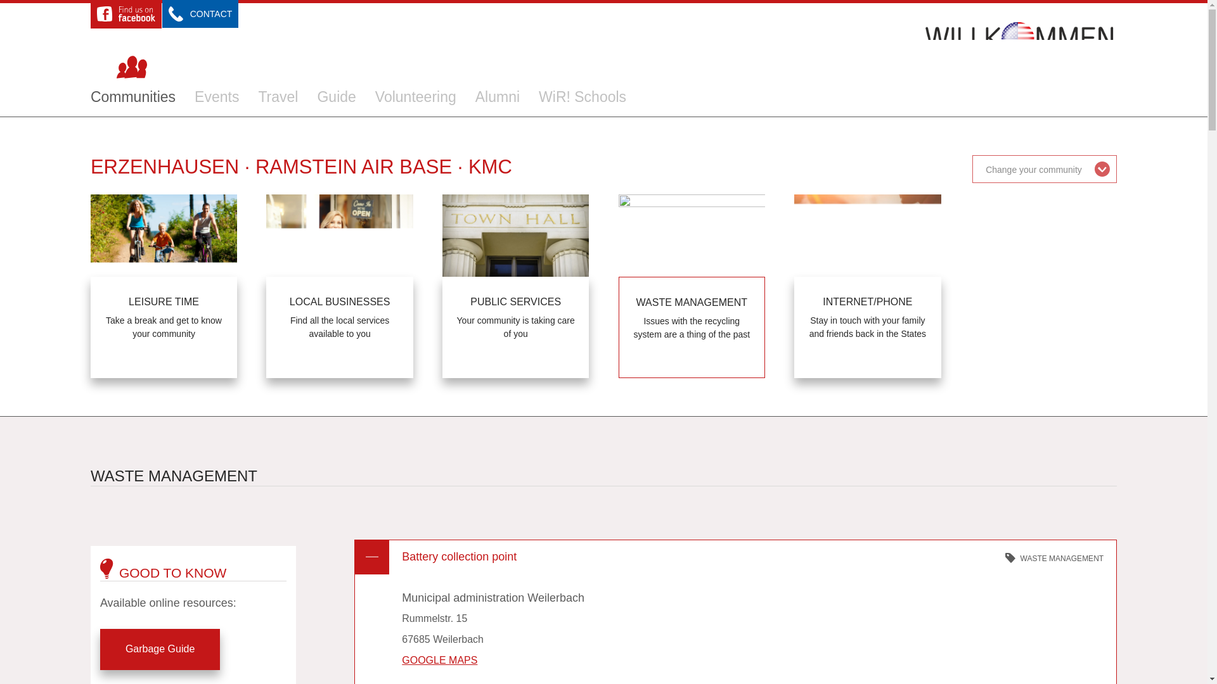  Describe the element at coordinates (416, 97) in the screenshot. I see `Volunteering` at that location.